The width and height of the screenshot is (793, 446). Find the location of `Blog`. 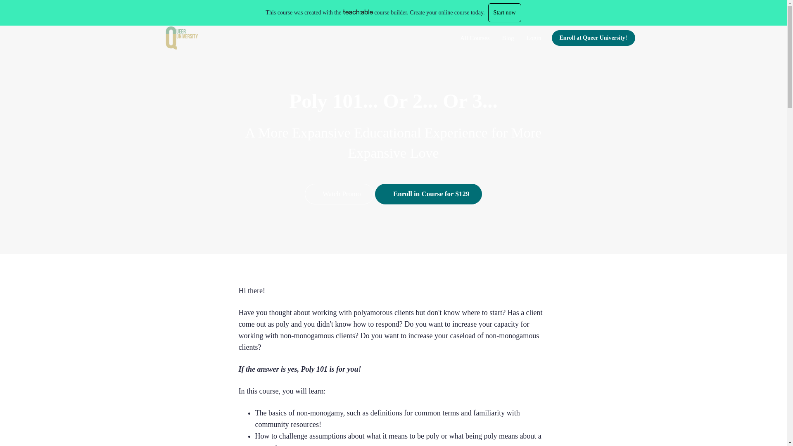

Blog is located at coordinates (508, 38).